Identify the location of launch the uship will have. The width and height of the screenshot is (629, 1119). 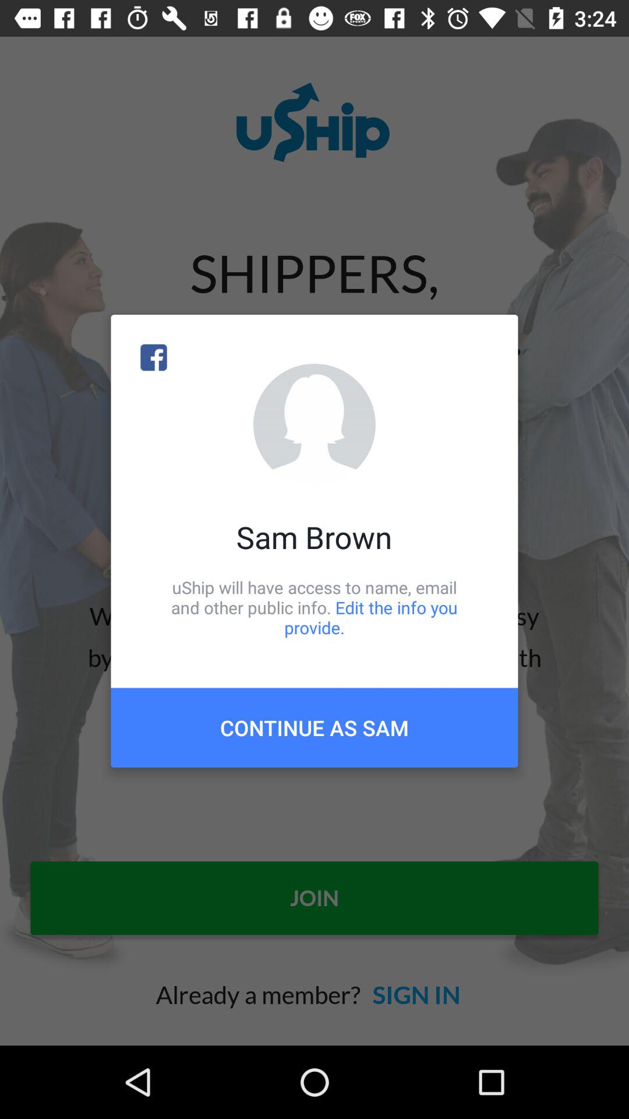
(314, 607).